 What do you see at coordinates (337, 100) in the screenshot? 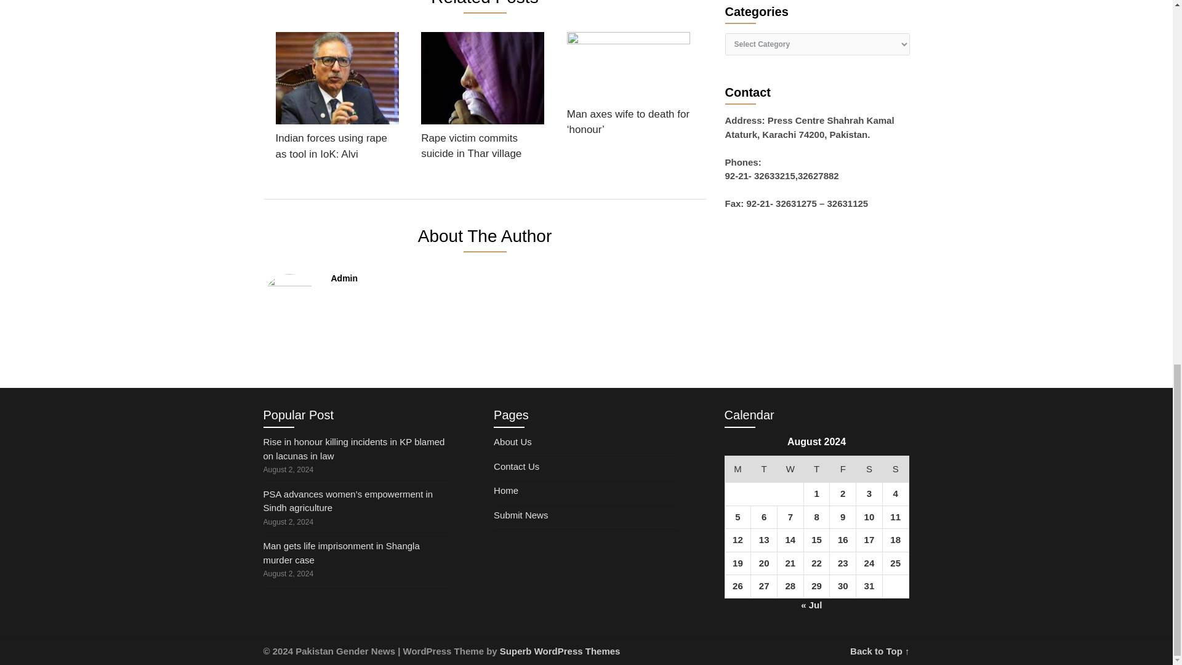
I see `Indian forces using rape as tool in IoK: Alvi` at bounding box center [337, 100].